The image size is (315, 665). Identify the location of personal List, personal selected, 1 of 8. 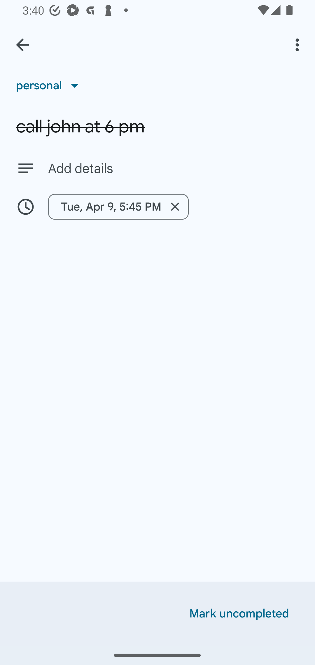
(50, 85).